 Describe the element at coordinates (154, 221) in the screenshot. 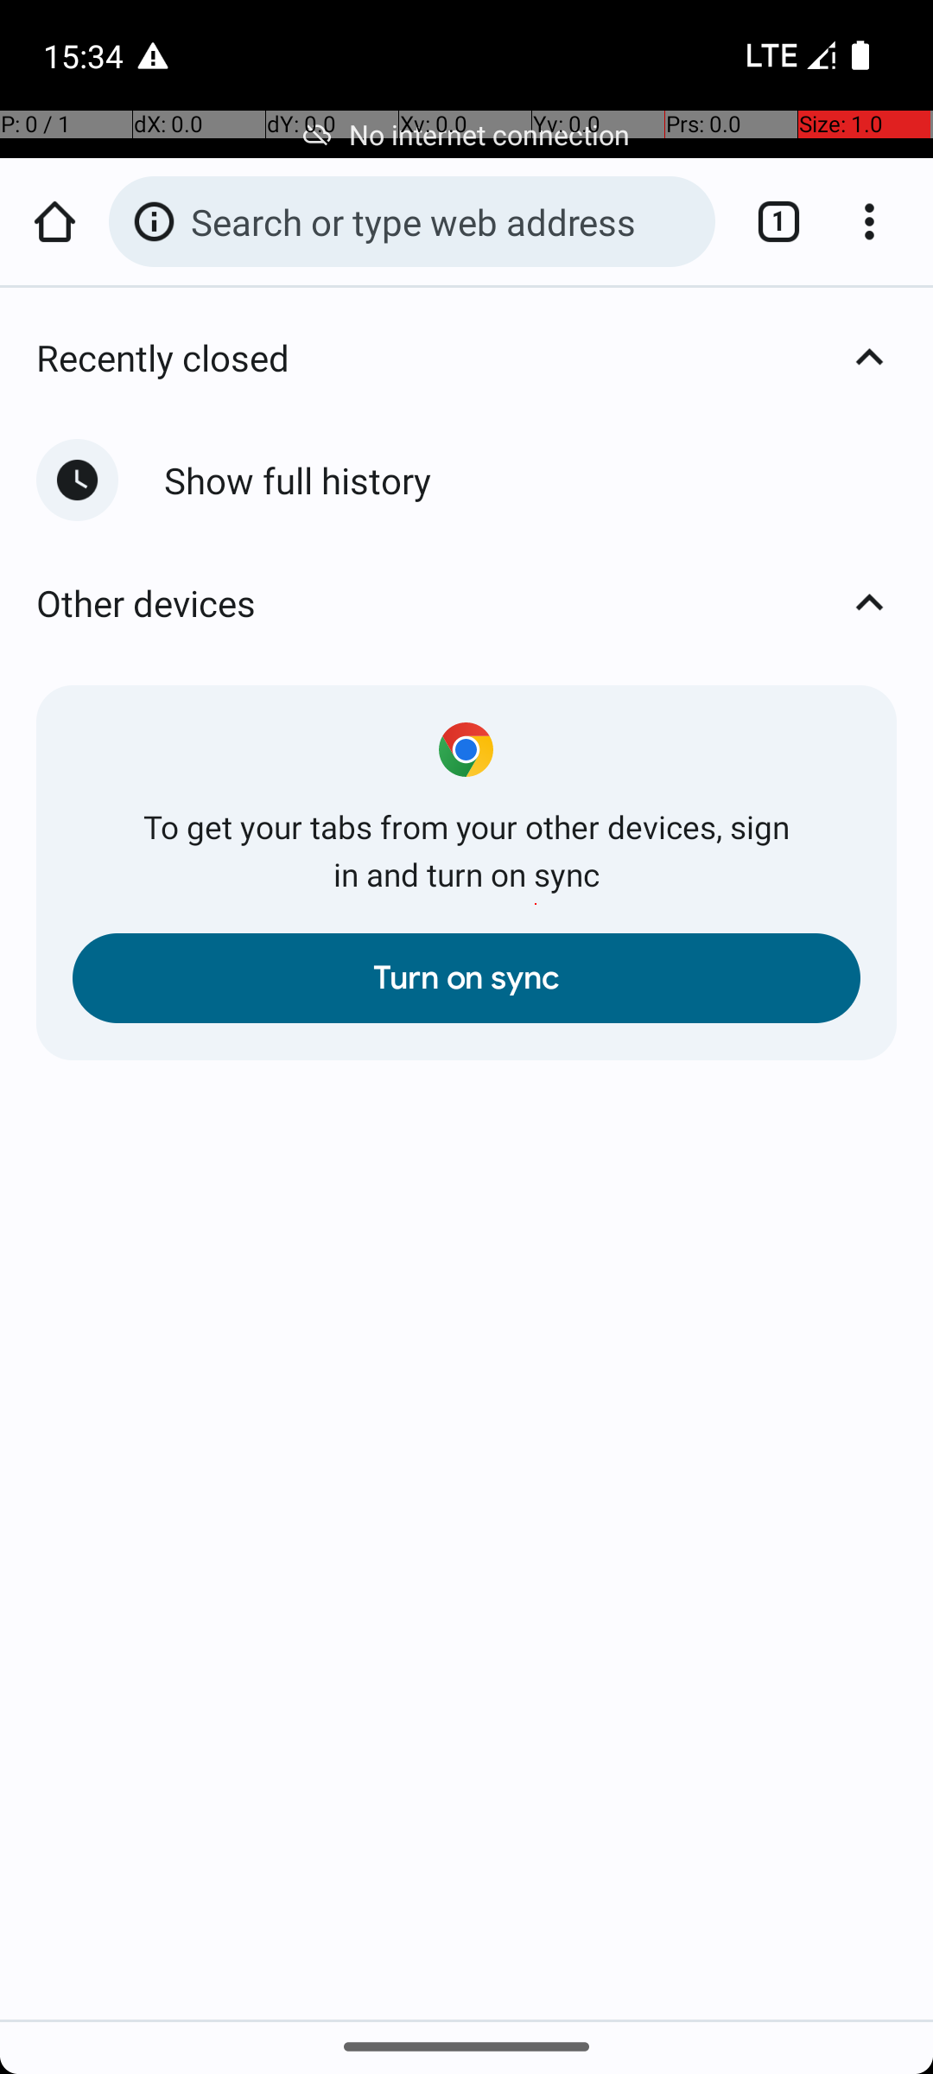

I see `Your connection to this site is not secure` at that location.